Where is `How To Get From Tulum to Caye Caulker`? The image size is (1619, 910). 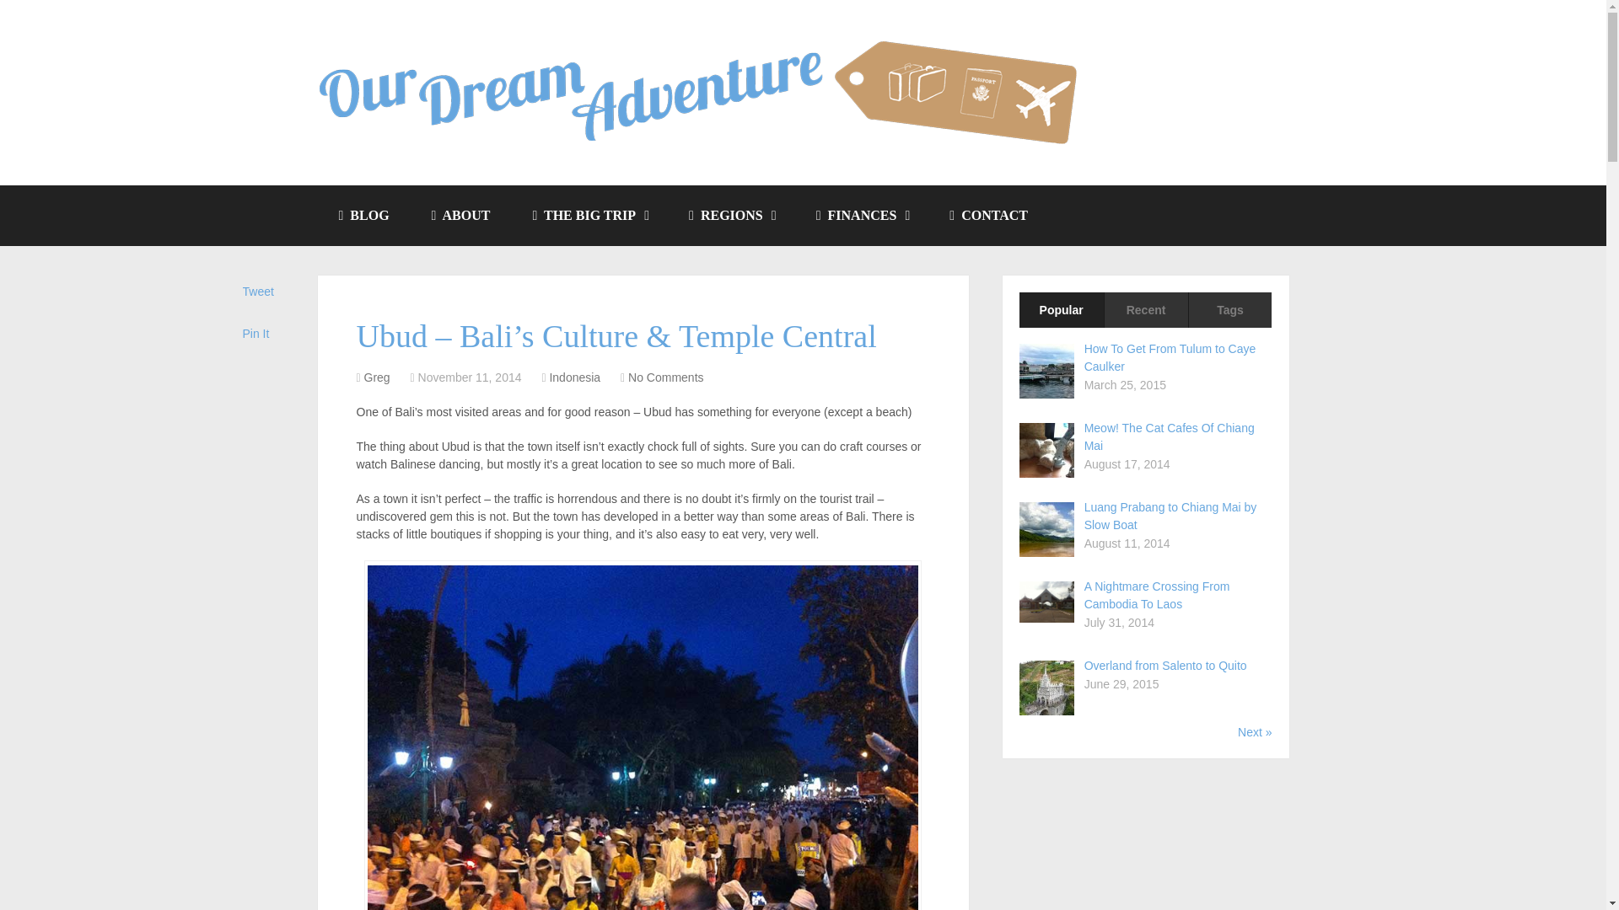
How To Get From Tulum to Caye Caulker is located at coordinates (1170, 357).